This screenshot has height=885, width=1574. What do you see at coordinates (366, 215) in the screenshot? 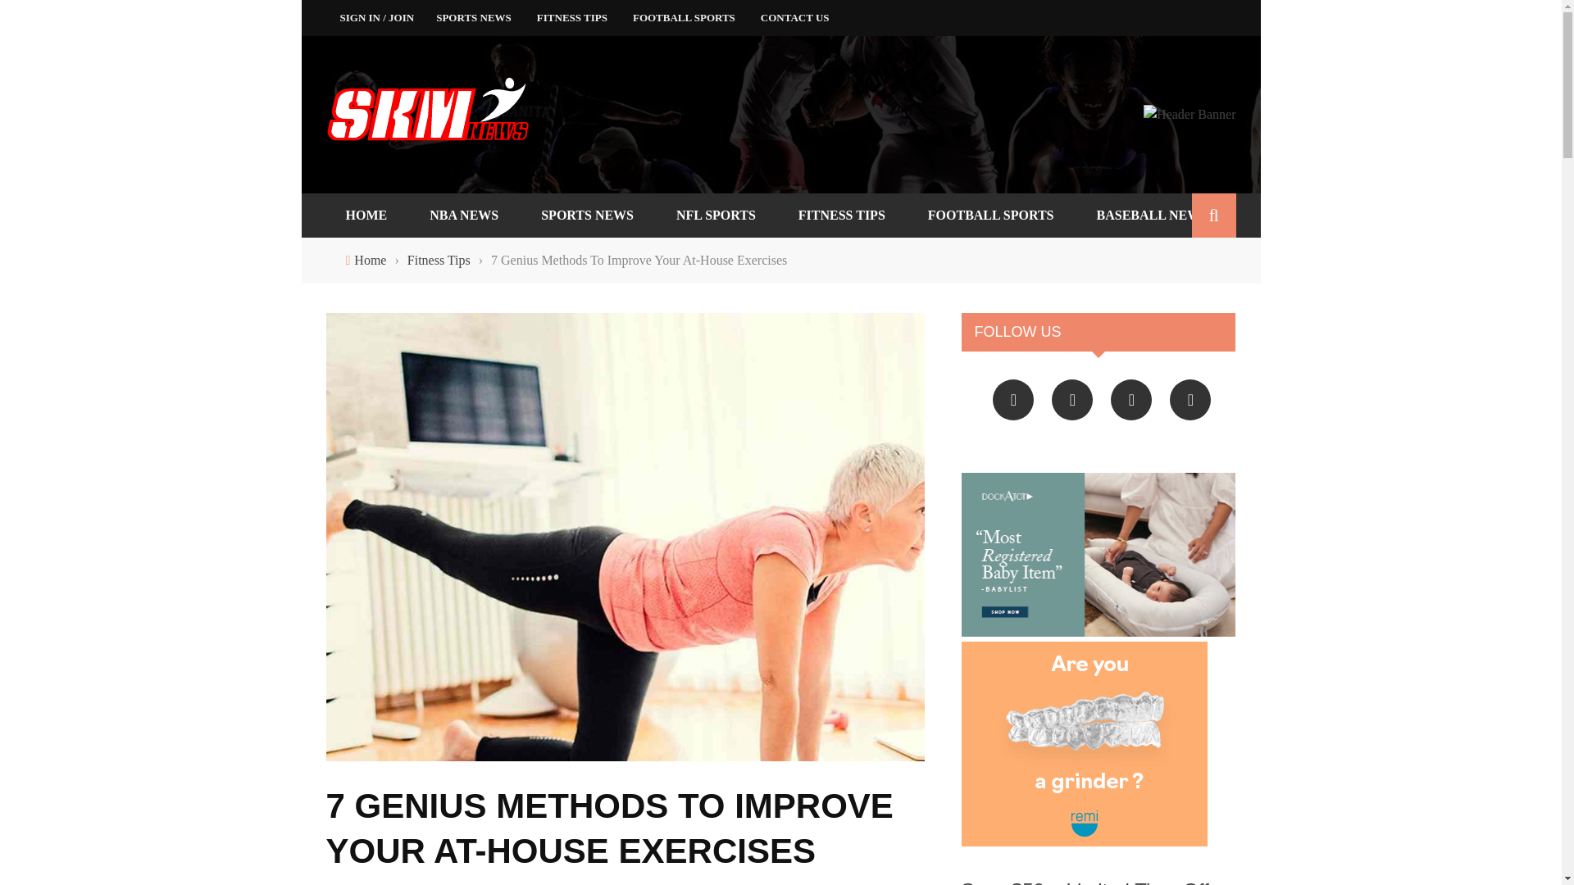
I see `HOME` at bounding box center [366, 215].